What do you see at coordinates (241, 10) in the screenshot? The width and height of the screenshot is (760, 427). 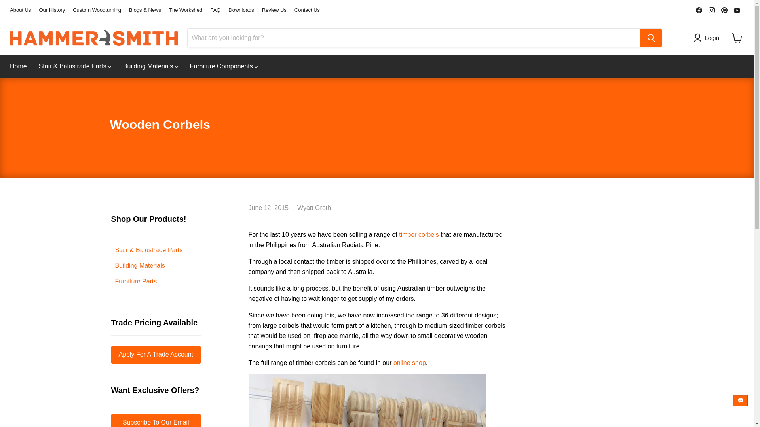 I see `Downloads` at bounding box center [241, 10].